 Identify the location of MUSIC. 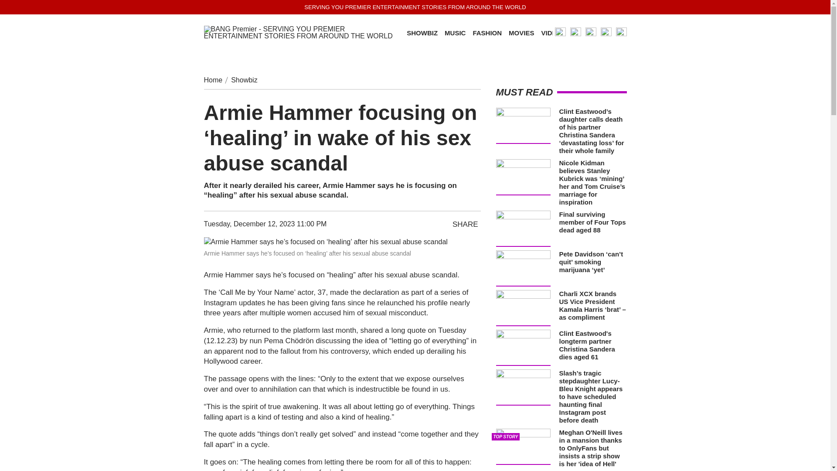
(455, 33).